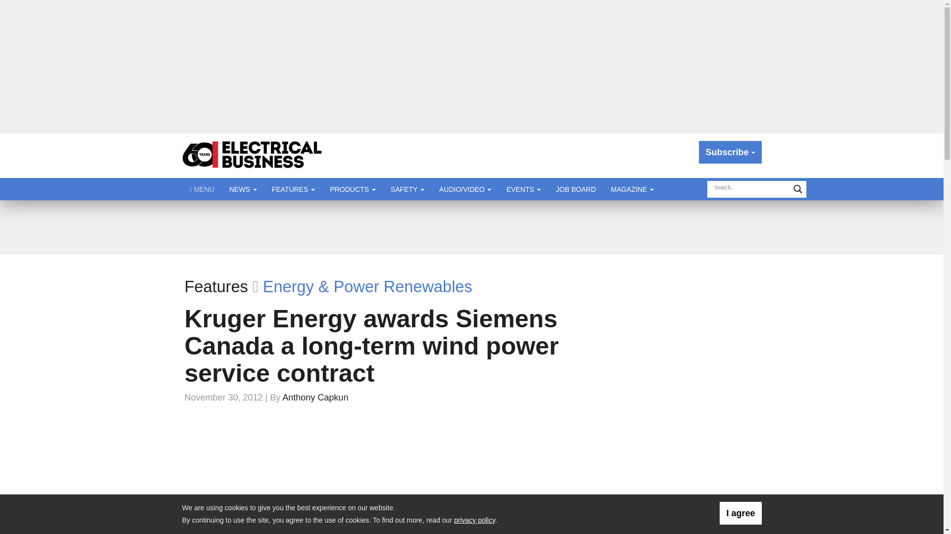 This screenshot has width=951, height=534. Describe the element at coordinates (407, 189) in the screenshot. I see `SAFETY` at that location.